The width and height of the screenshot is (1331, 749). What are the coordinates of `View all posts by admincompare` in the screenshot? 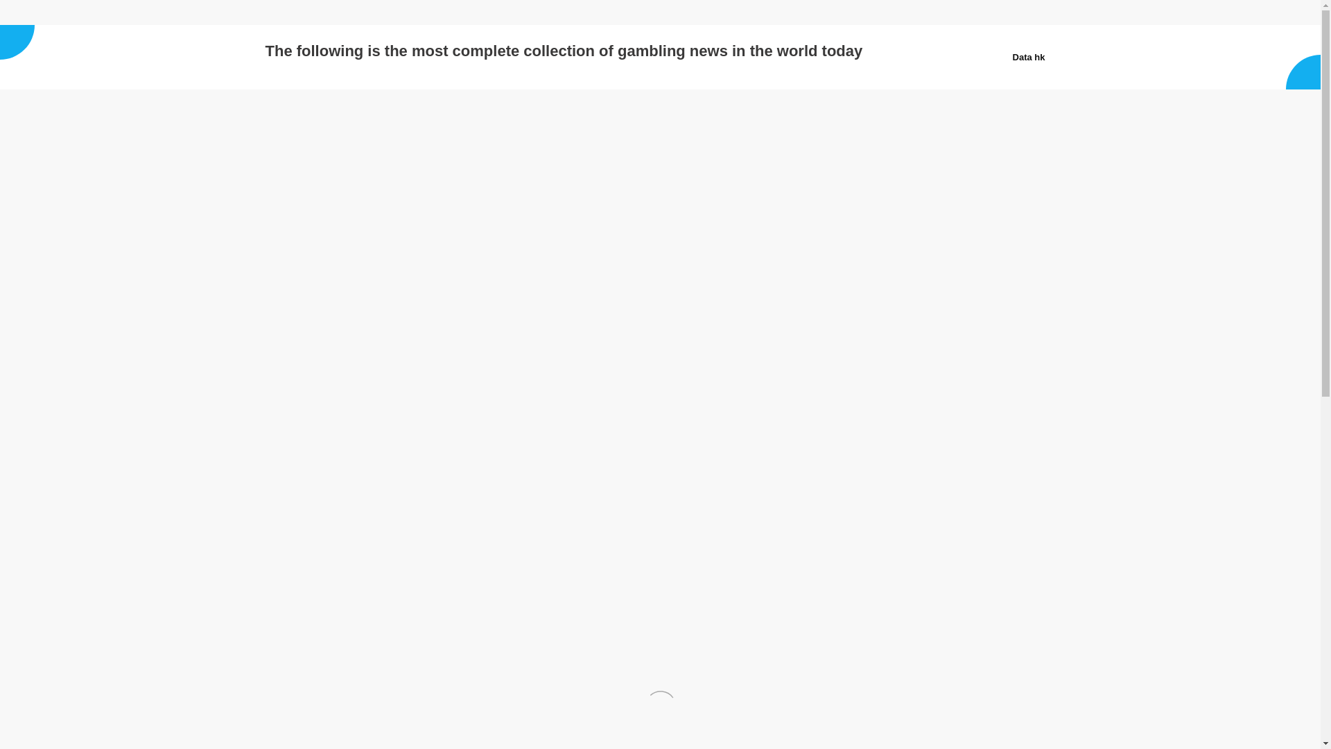 It's located at (384, 257).